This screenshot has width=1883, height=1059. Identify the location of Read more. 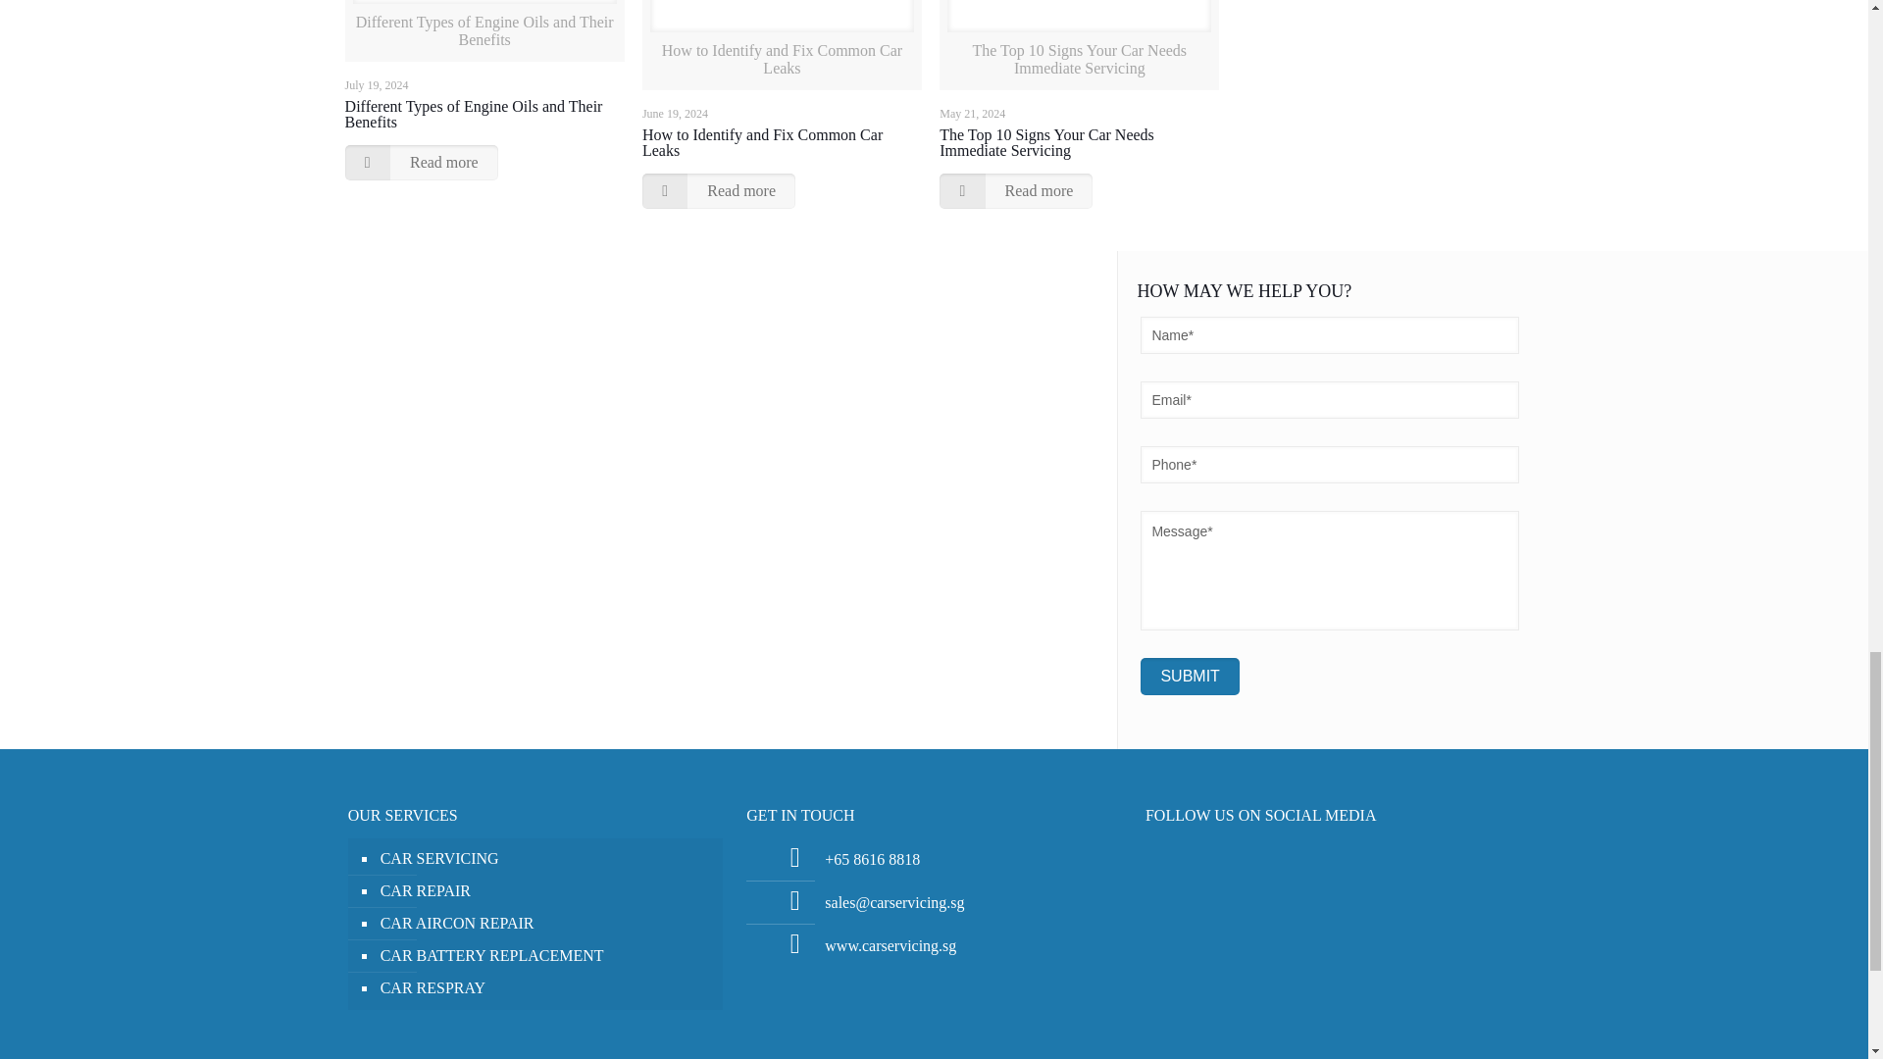
(718, 190).